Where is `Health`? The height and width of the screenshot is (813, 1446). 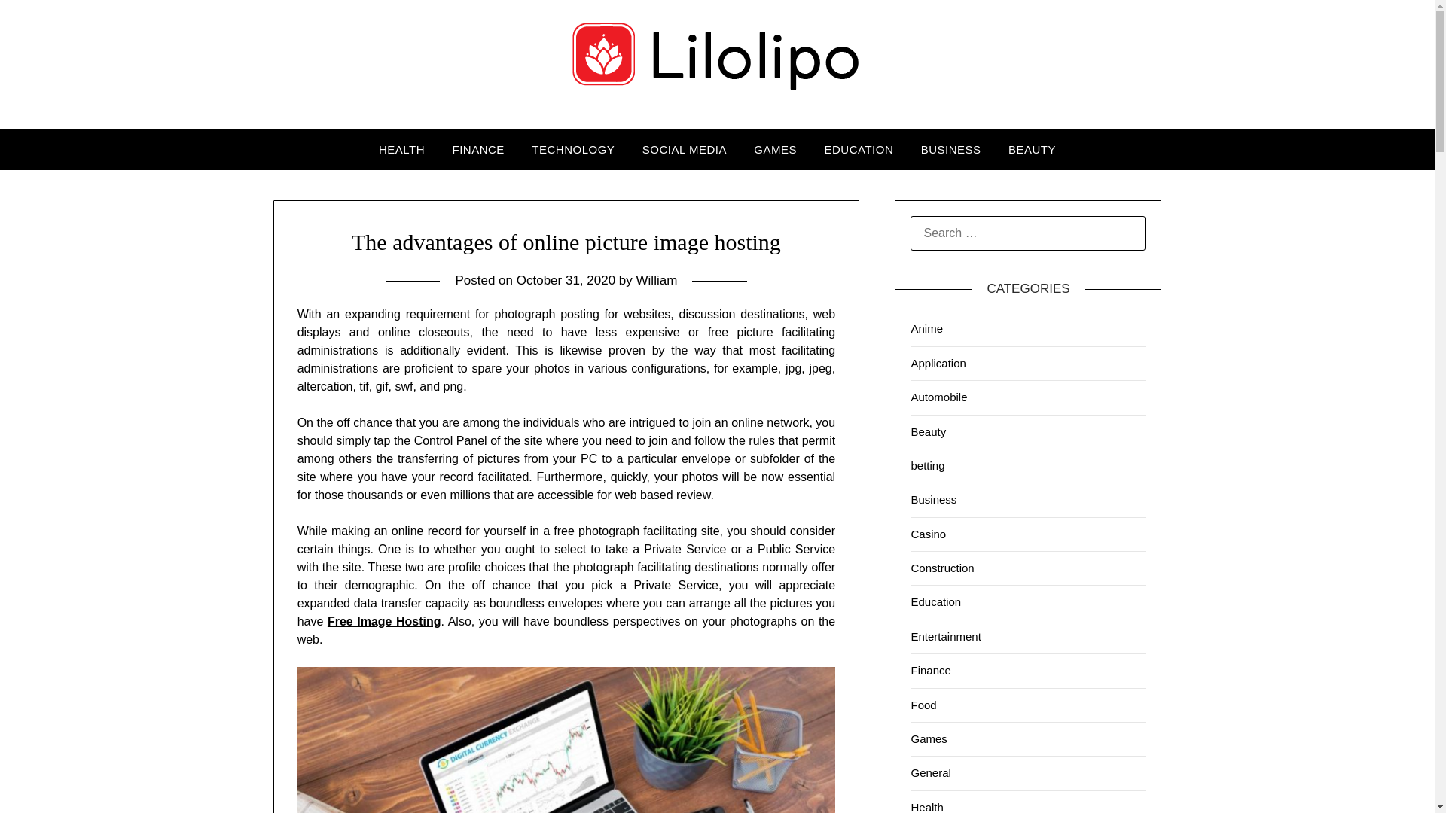 Health is located at coordinates (926, 807).